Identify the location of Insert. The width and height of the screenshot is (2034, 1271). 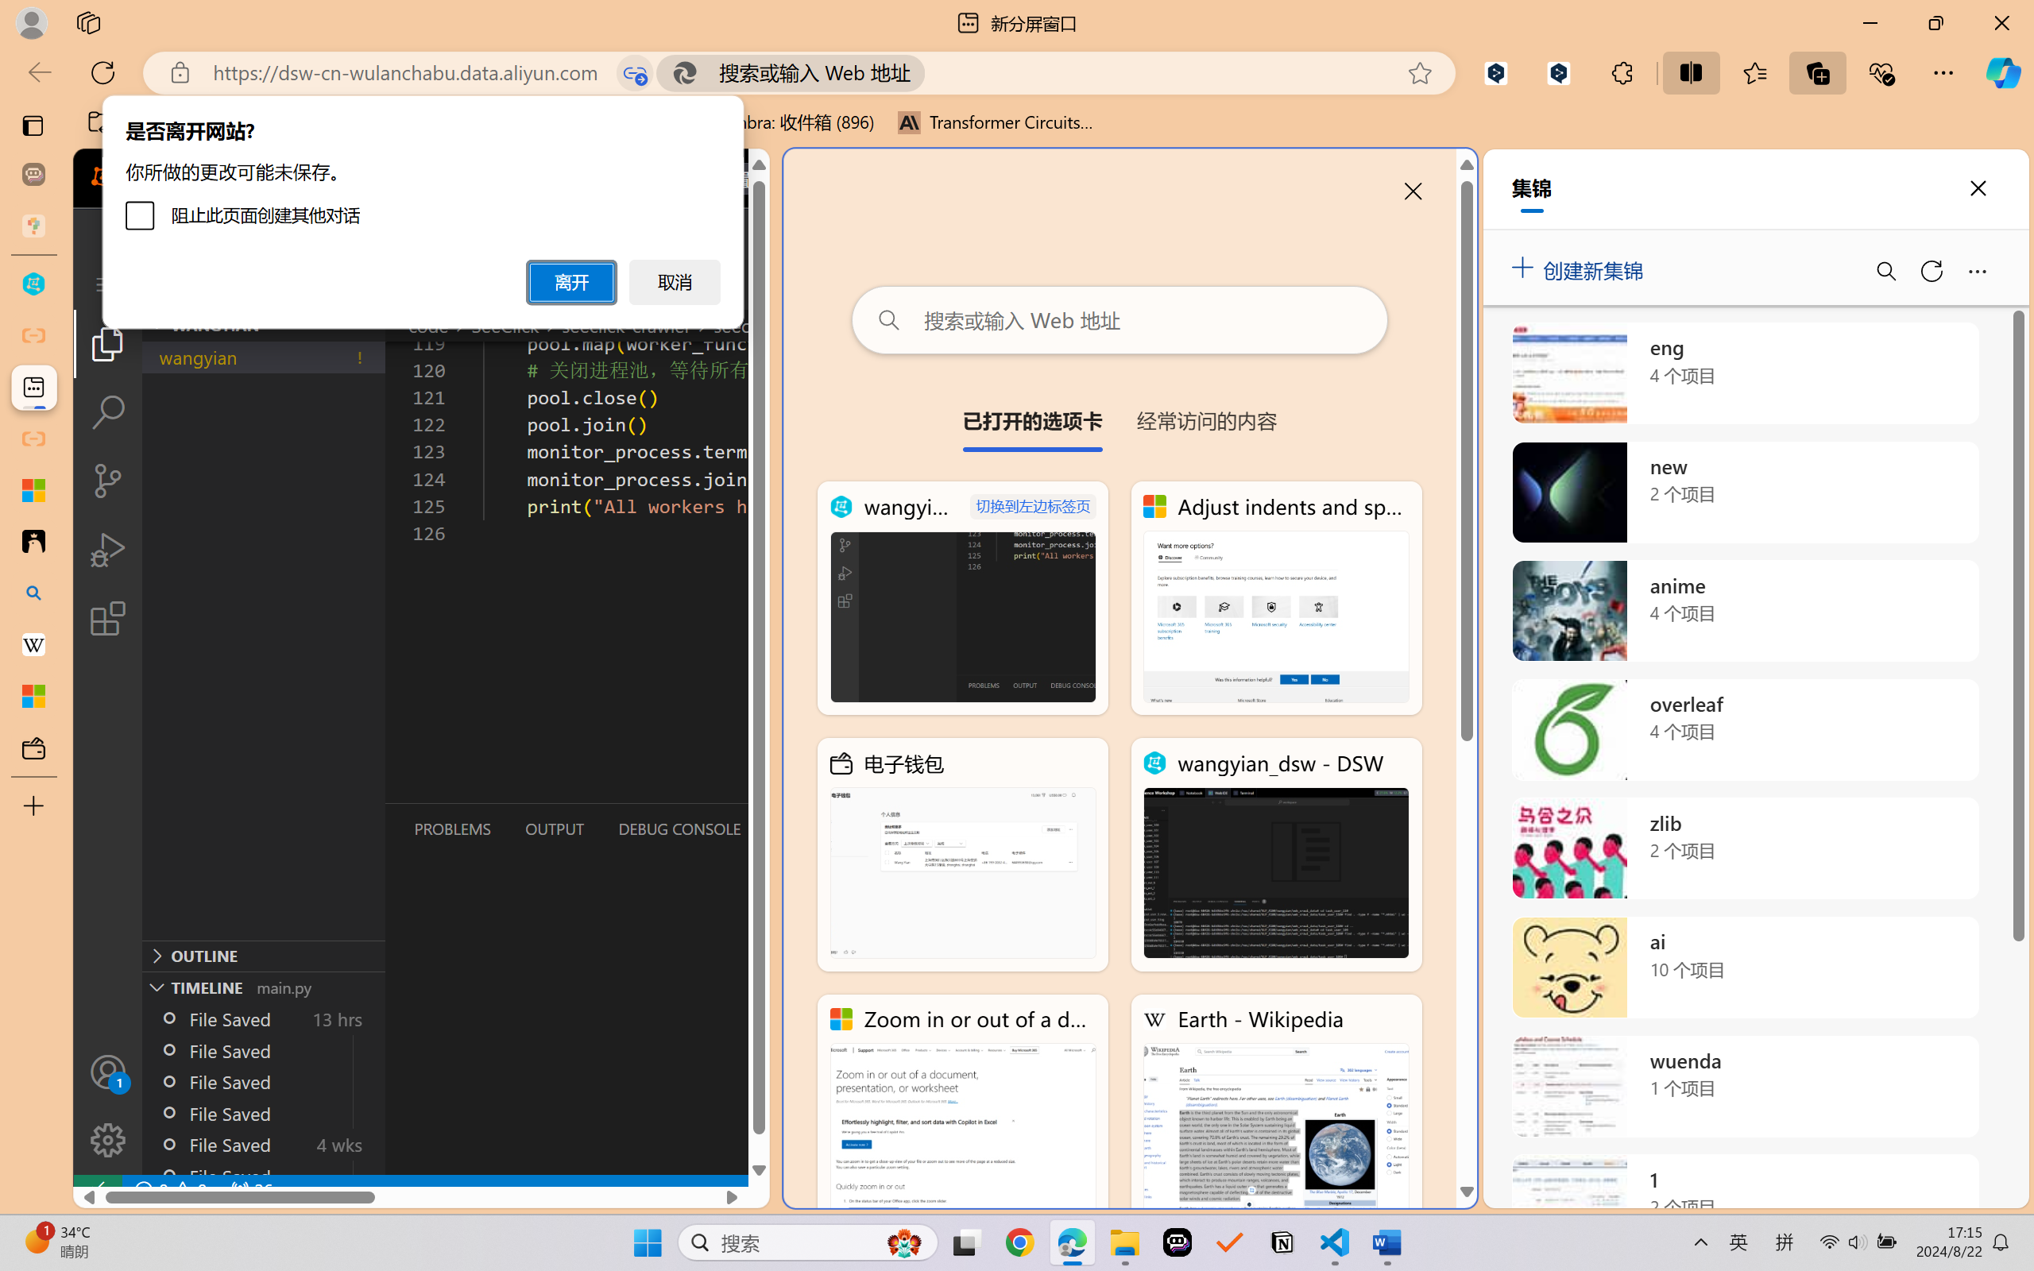
(118, 43).